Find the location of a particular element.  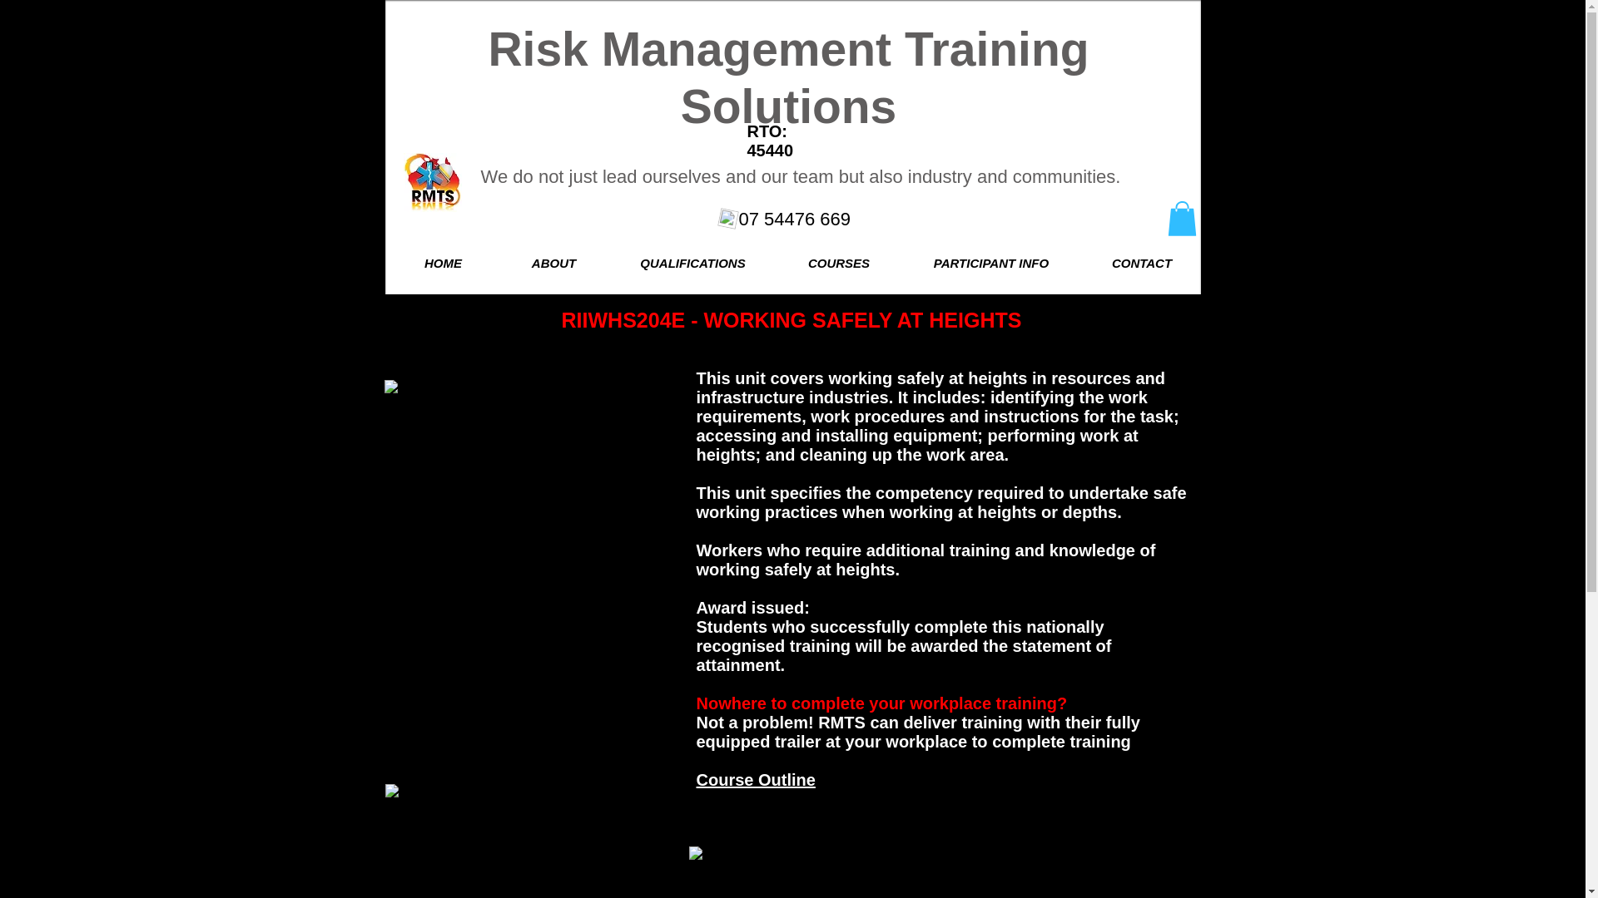

CONTACT is located at coordinates (1142, 263).